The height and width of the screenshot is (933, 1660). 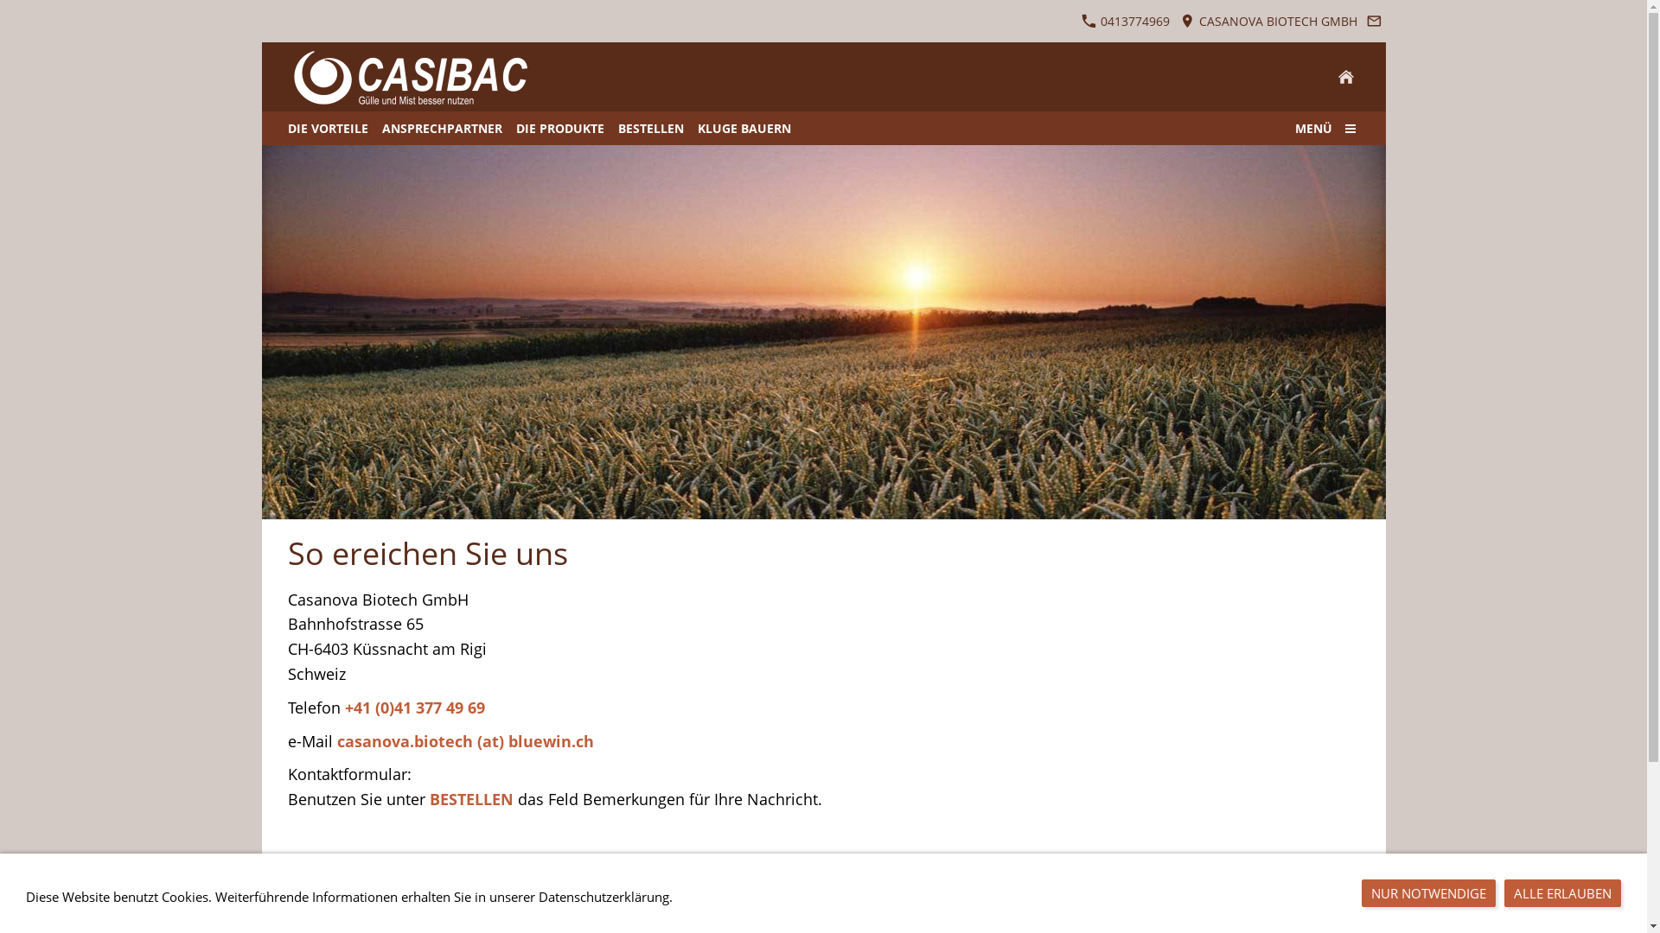 I want to click on BESTELLEN, so click(x=470, y=800).